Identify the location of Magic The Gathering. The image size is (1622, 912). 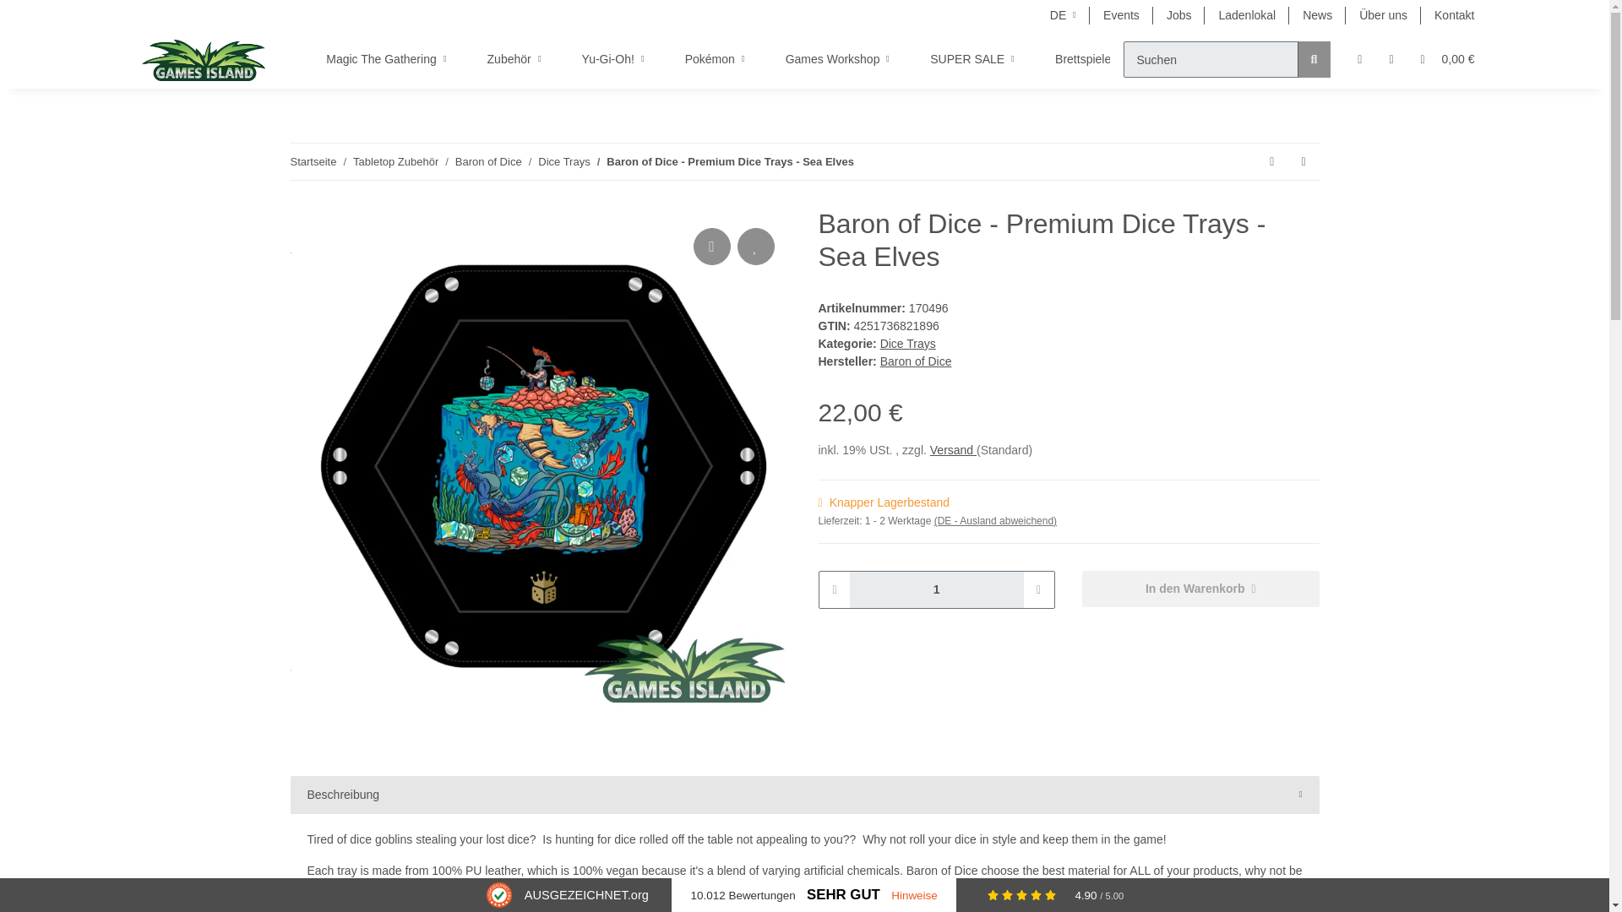
(386, 59).